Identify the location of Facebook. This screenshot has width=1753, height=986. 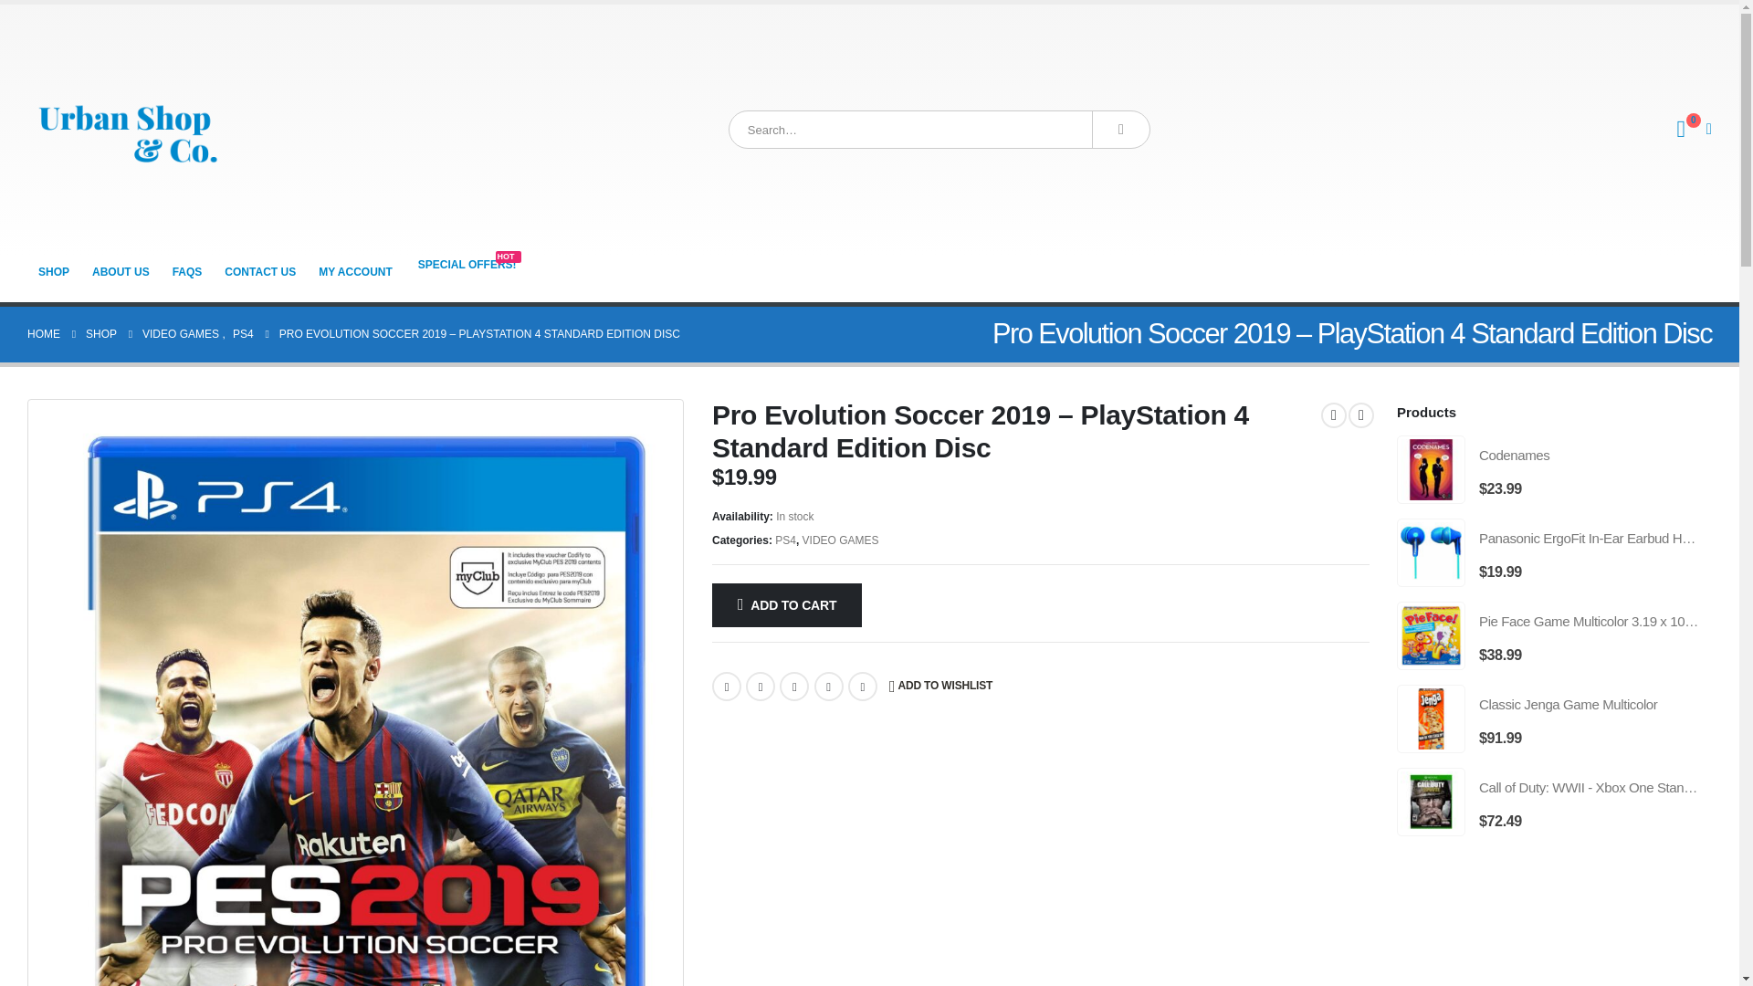
(727, 686).